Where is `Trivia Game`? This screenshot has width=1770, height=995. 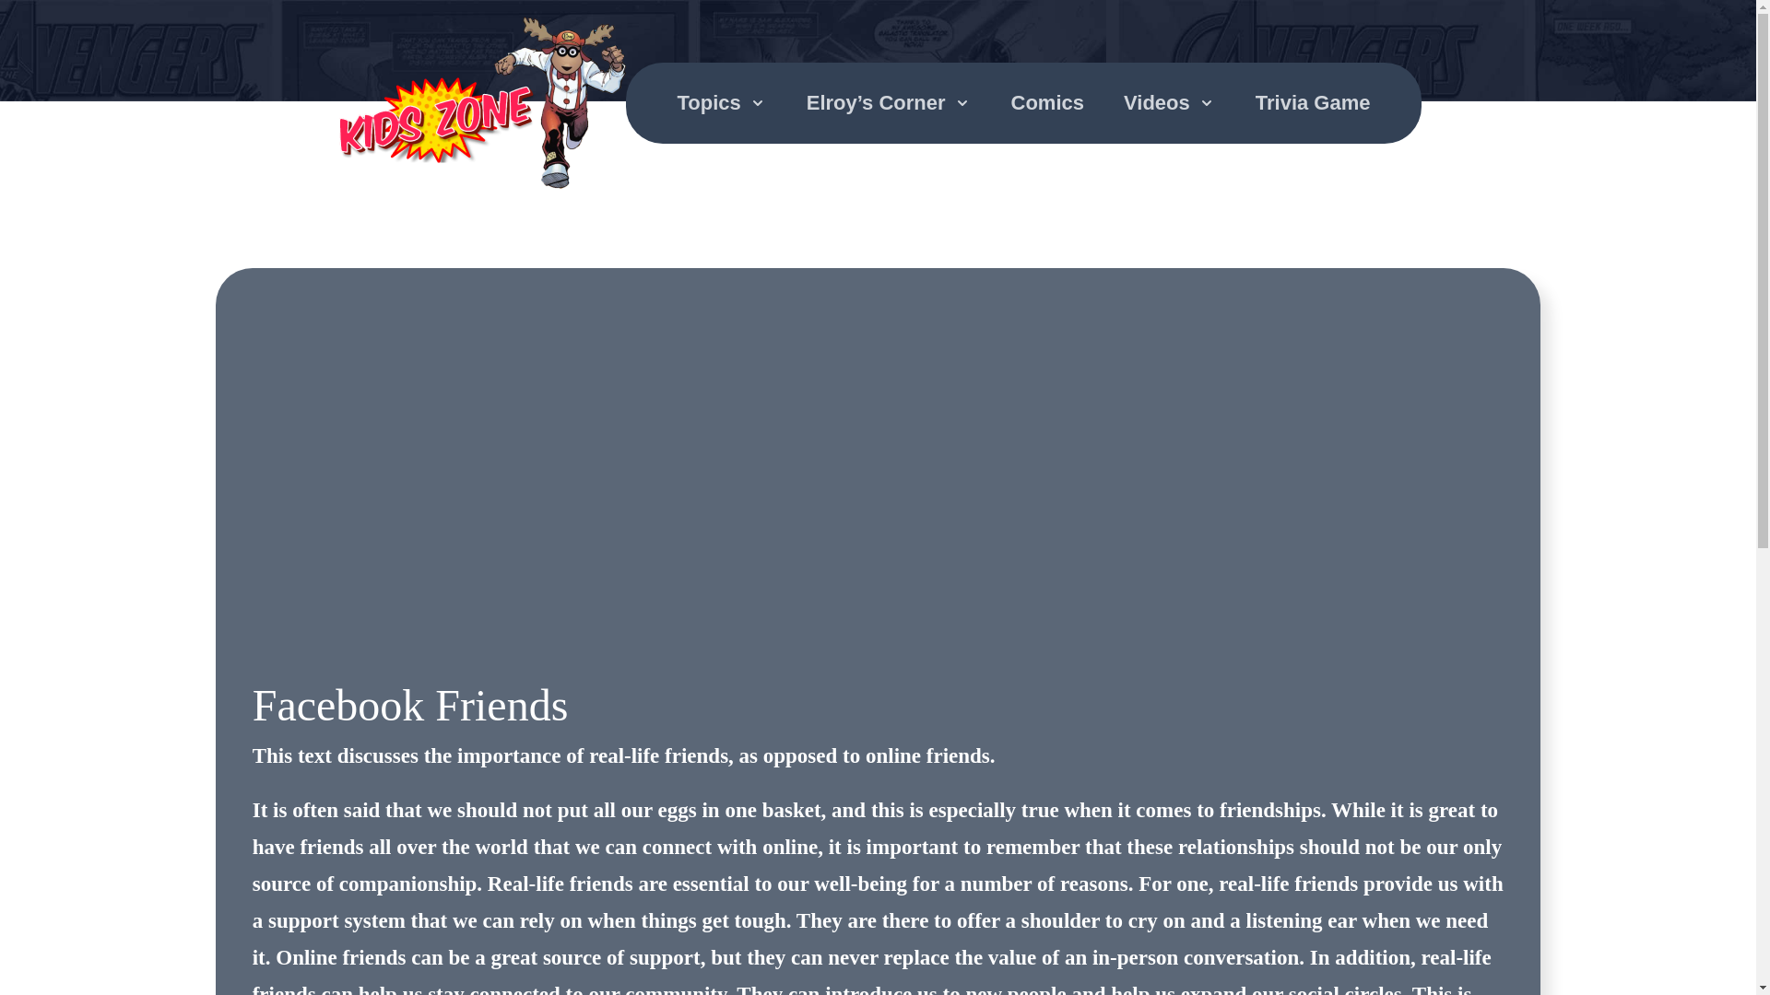
Trivia Game is located at coordinates (1313, 103).